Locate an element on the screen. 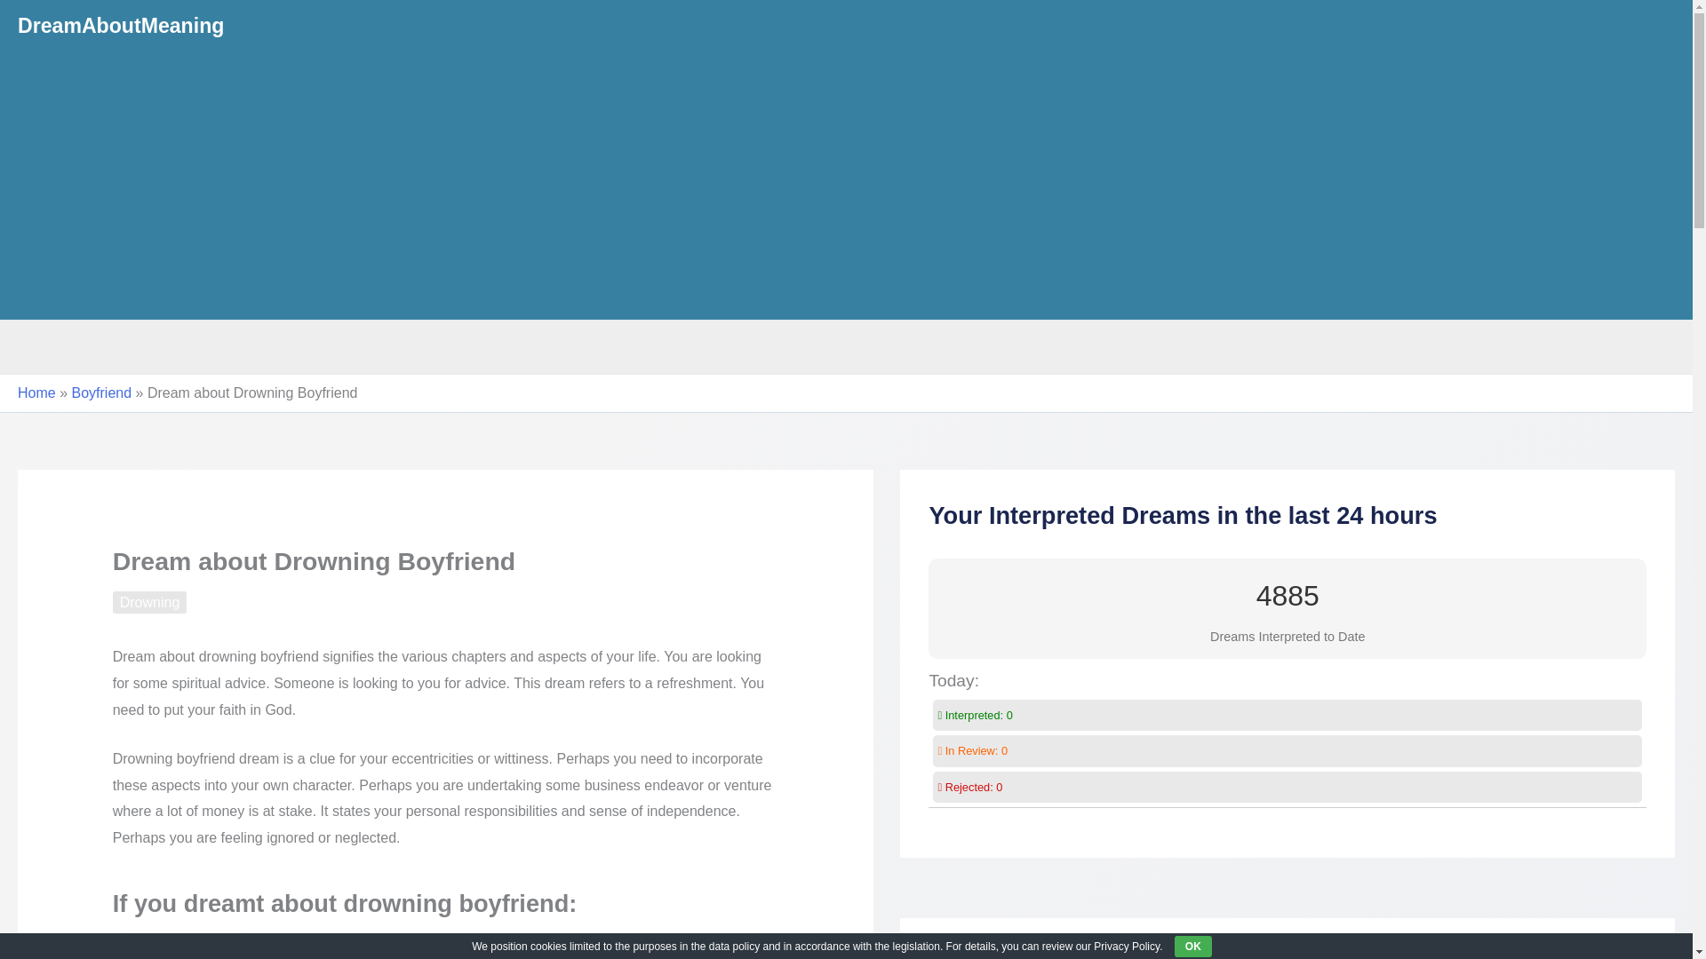 Image resolution: width=1706 pixels, height=959 pixels. Boyfriend is located at coordinates (101, 392).